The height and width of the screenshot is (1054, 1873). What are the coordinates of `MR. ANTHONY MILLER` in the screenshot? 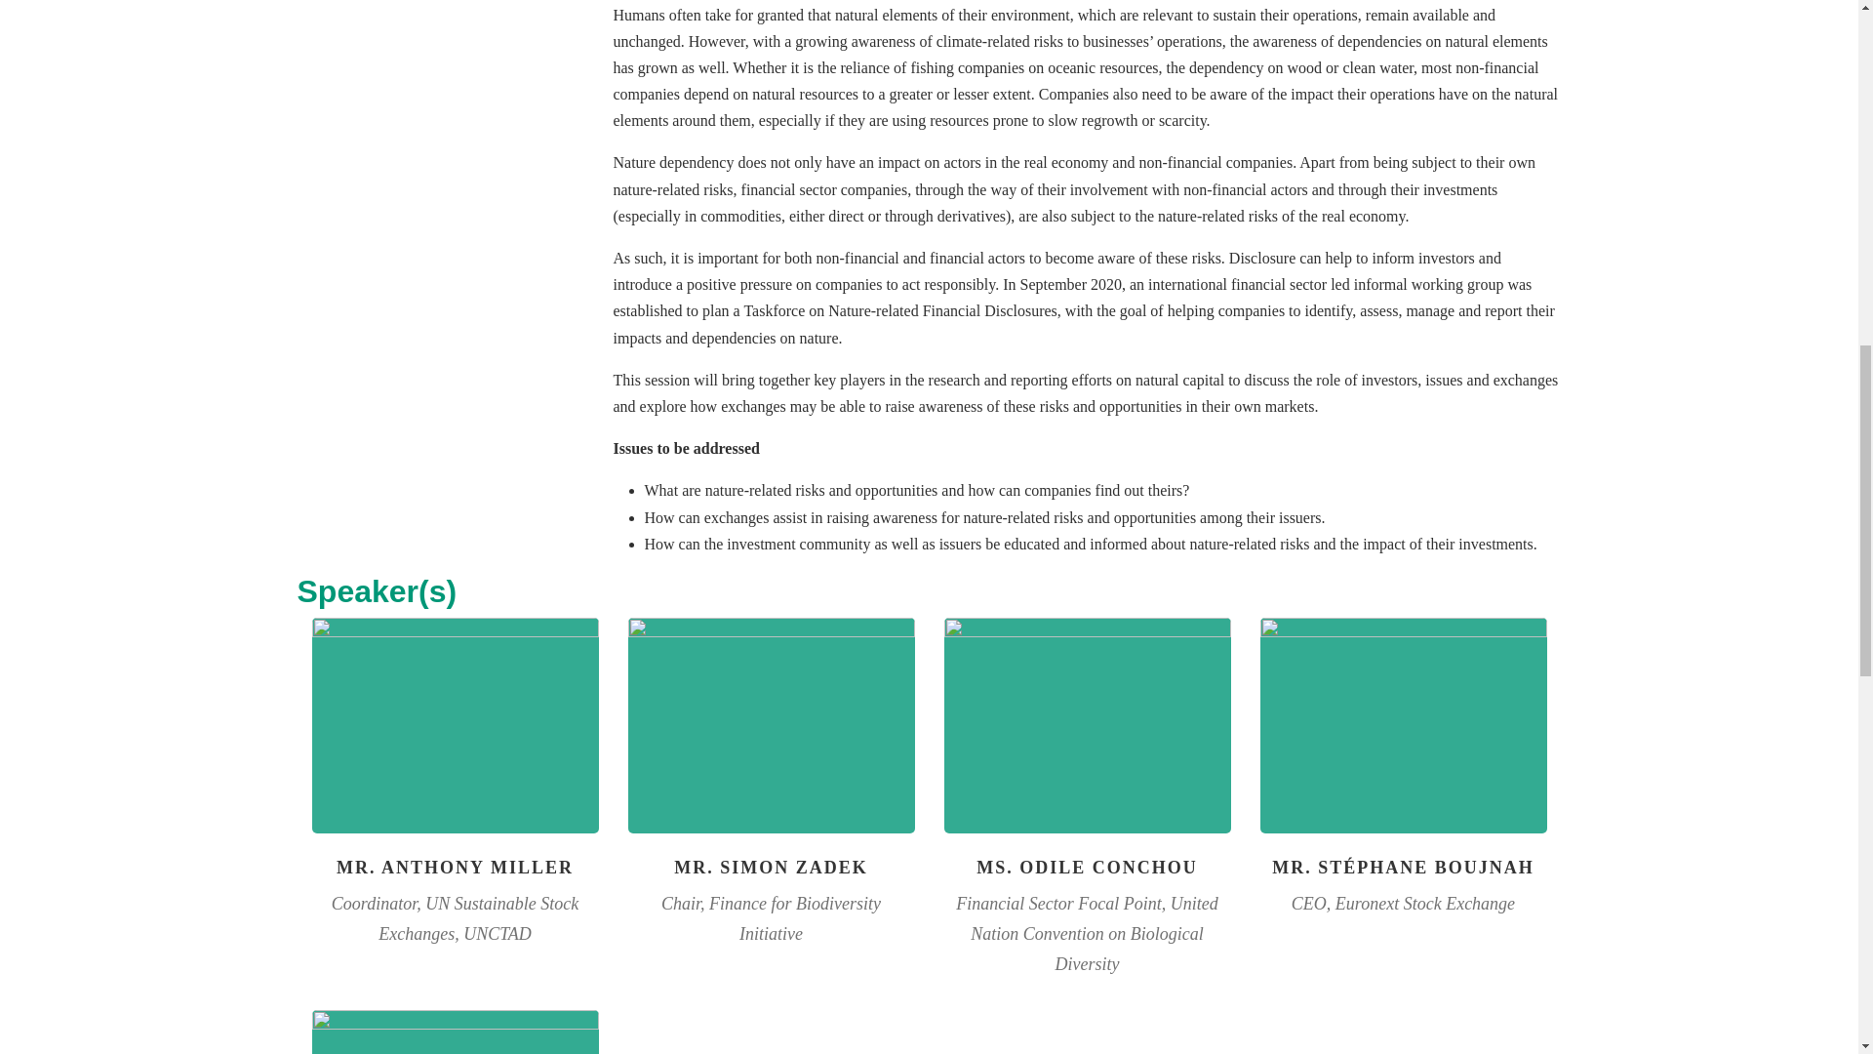 It's located at (455, 867).